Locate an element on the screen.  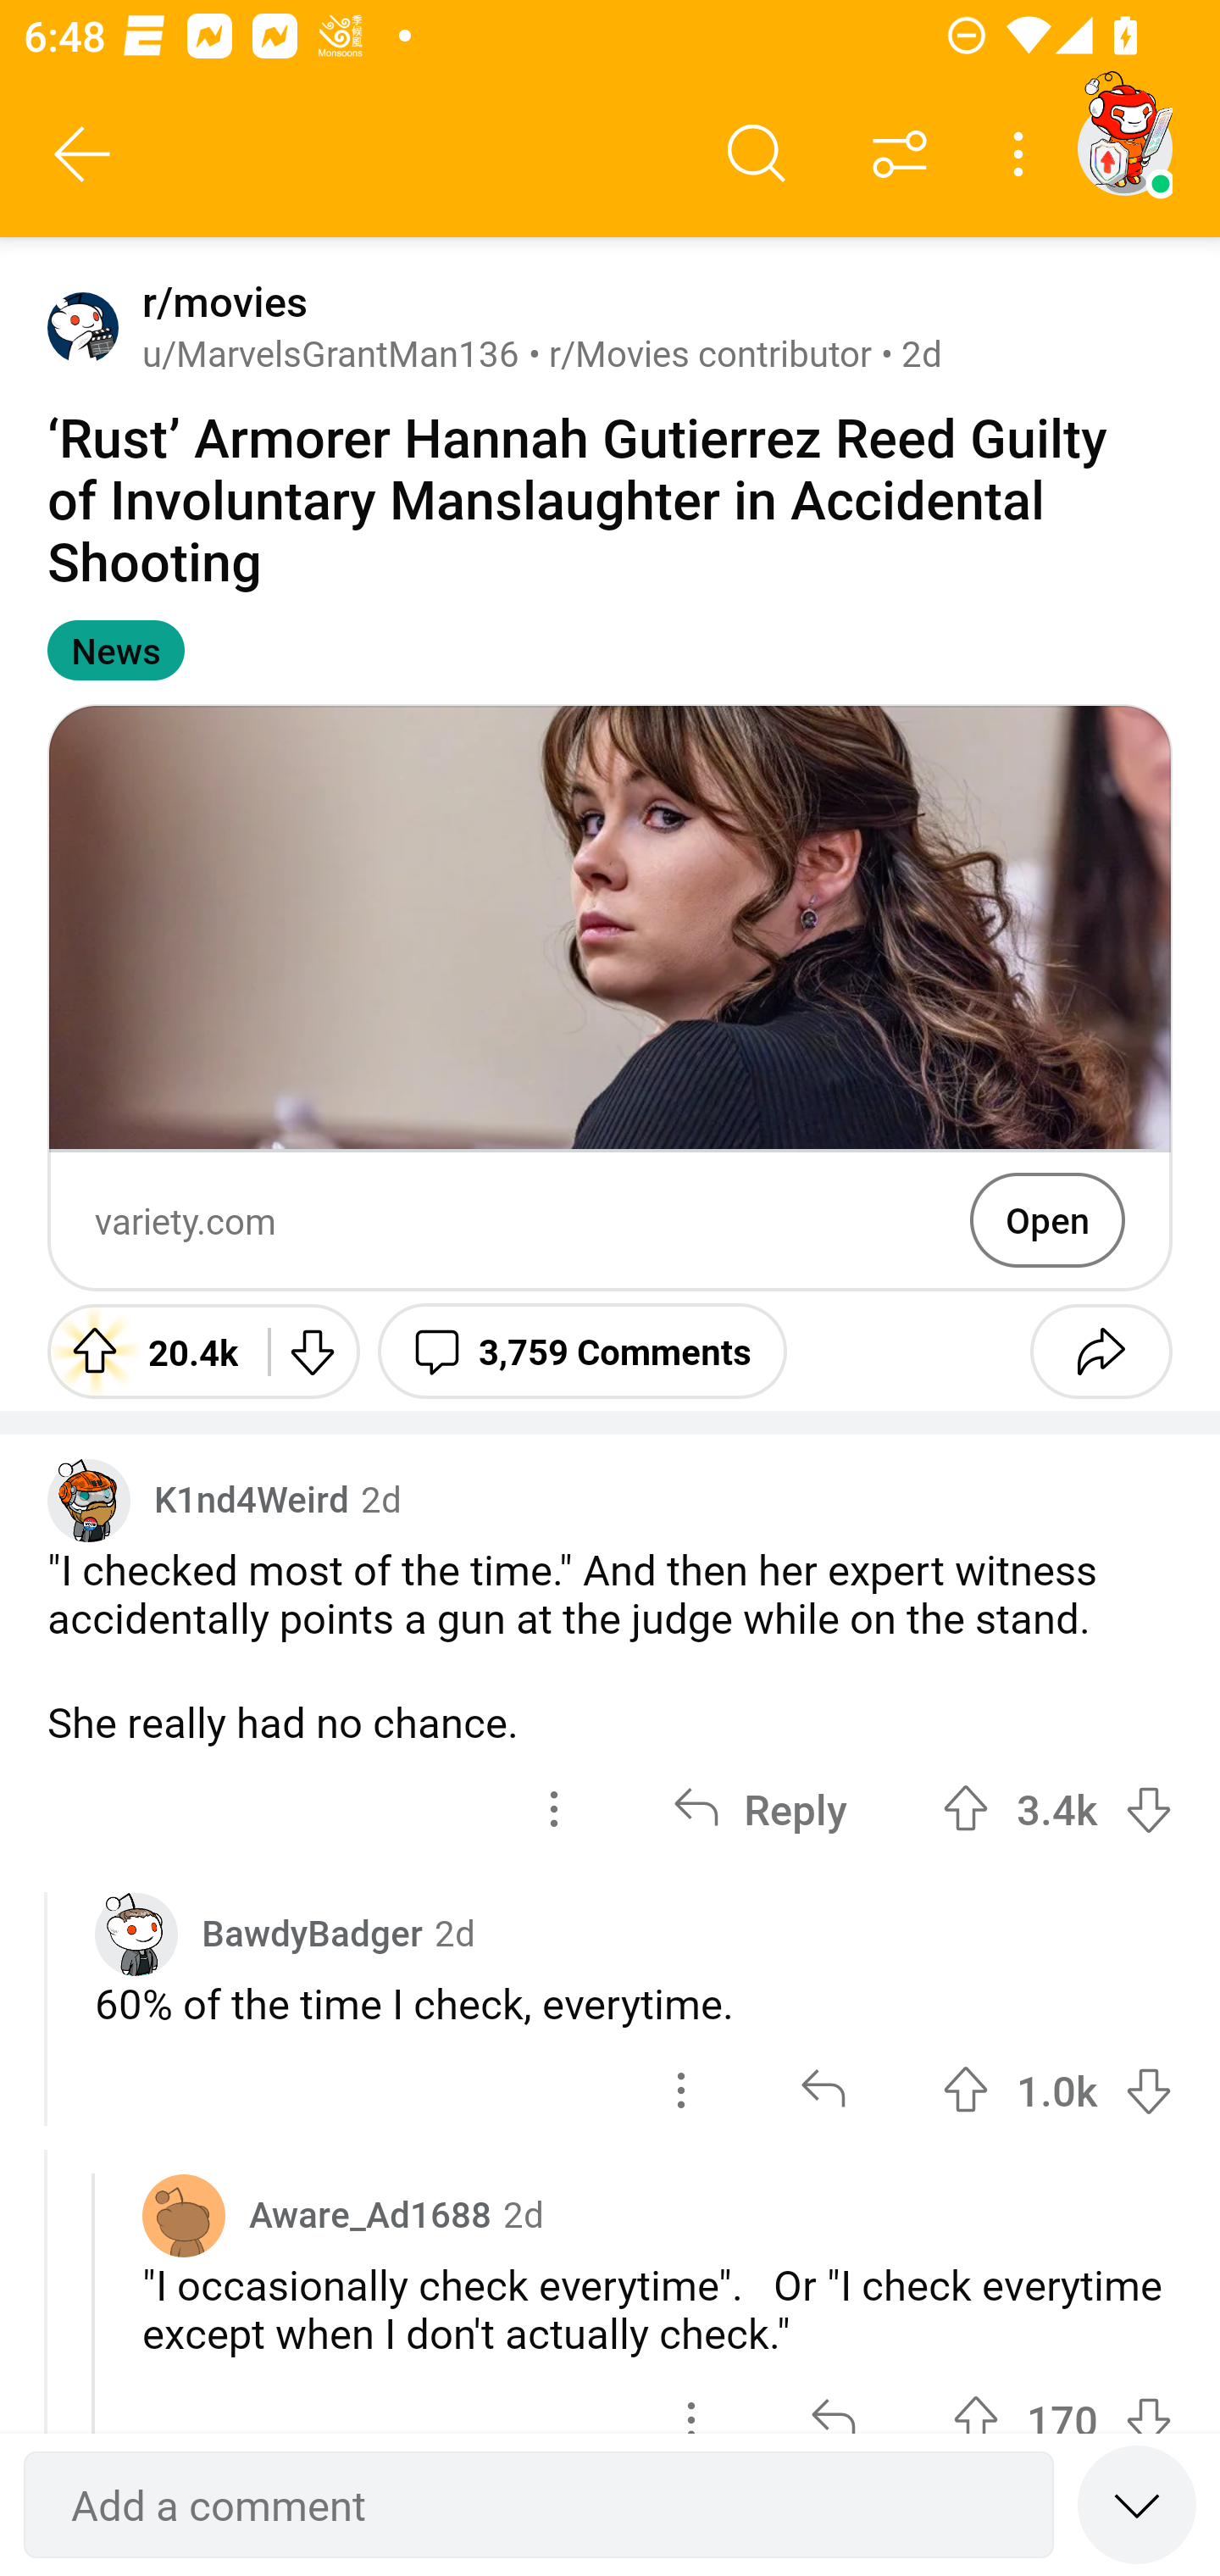
Sort comments is located at coordinates (900, 154).